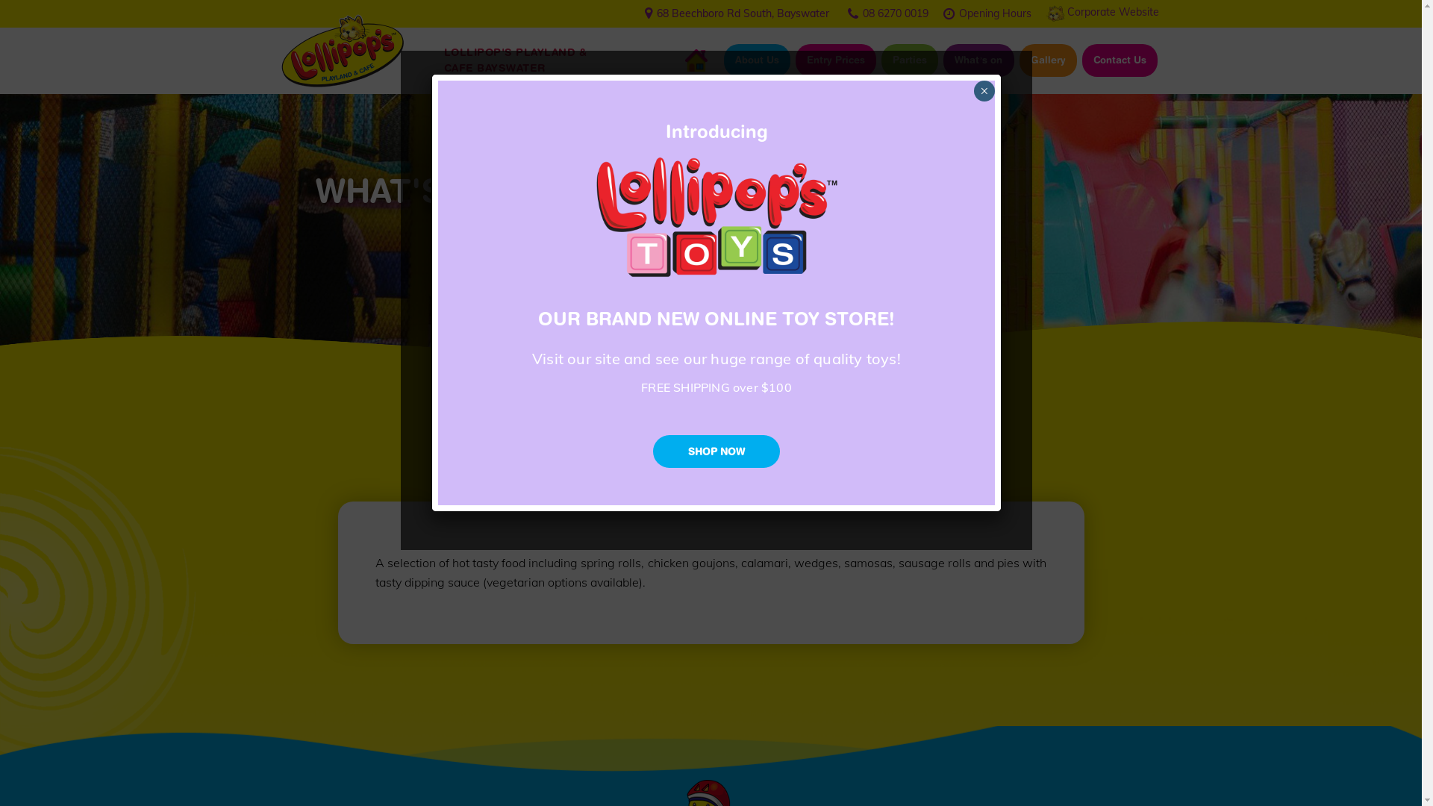 The height and width of the screenshot is (806, 1433). What do you see at coordinates (1114, 12) in the screenshot?
I see `Corporate Website` at bounding box center [1114, 12].